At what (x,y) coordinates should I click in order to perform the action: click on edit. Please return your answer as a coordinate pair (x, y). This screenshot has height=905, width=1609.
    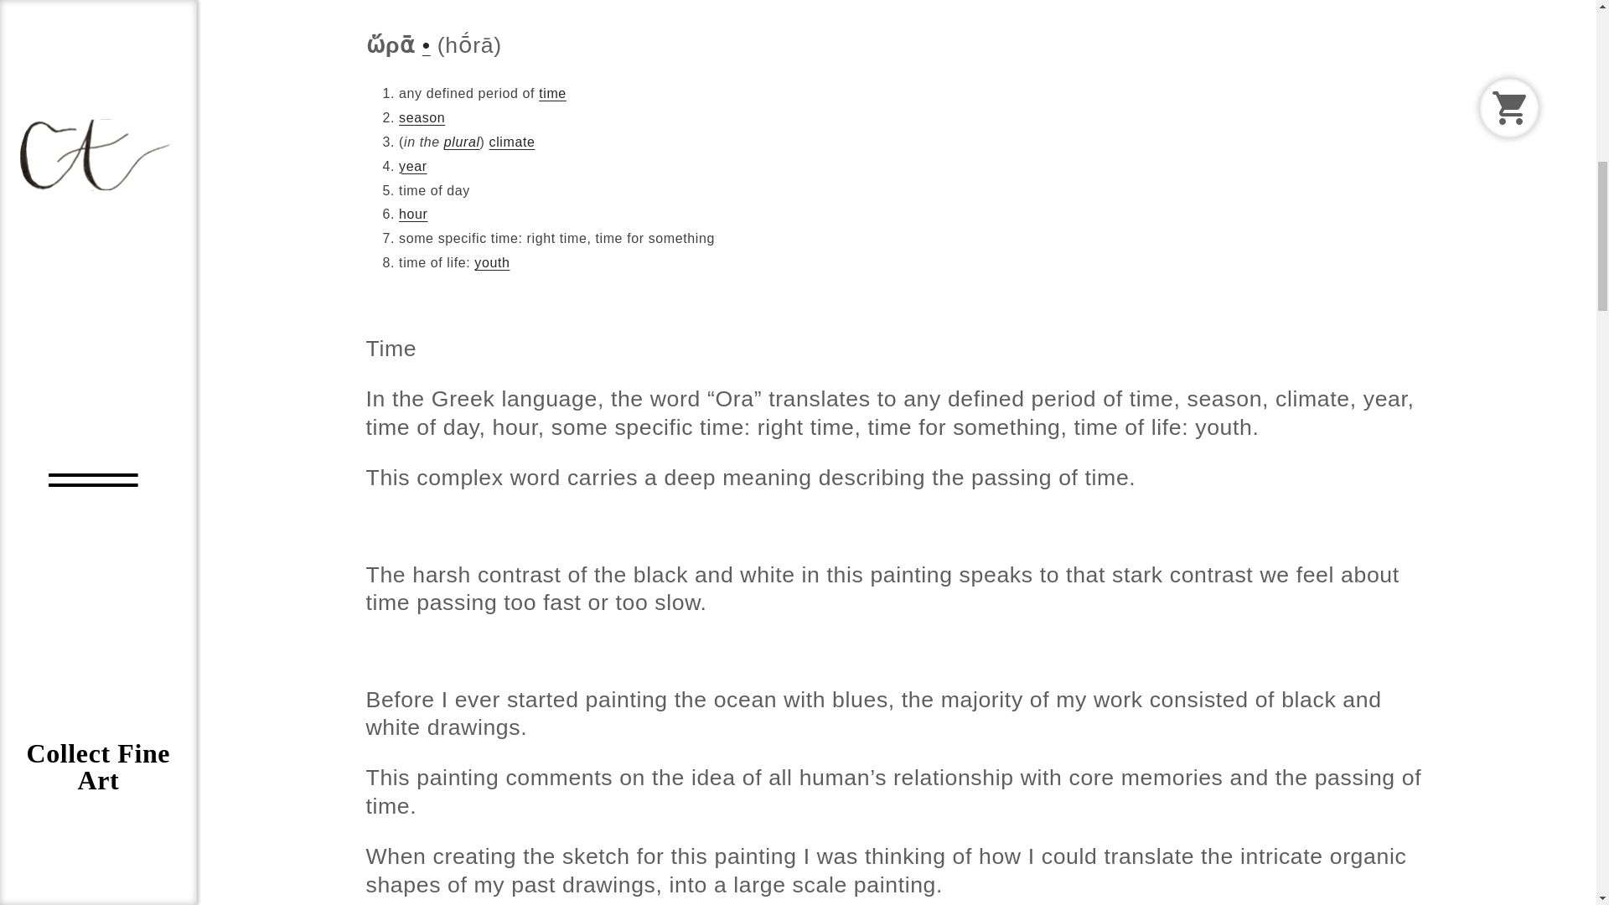
    Looking at the image, I should click on (460, 1).